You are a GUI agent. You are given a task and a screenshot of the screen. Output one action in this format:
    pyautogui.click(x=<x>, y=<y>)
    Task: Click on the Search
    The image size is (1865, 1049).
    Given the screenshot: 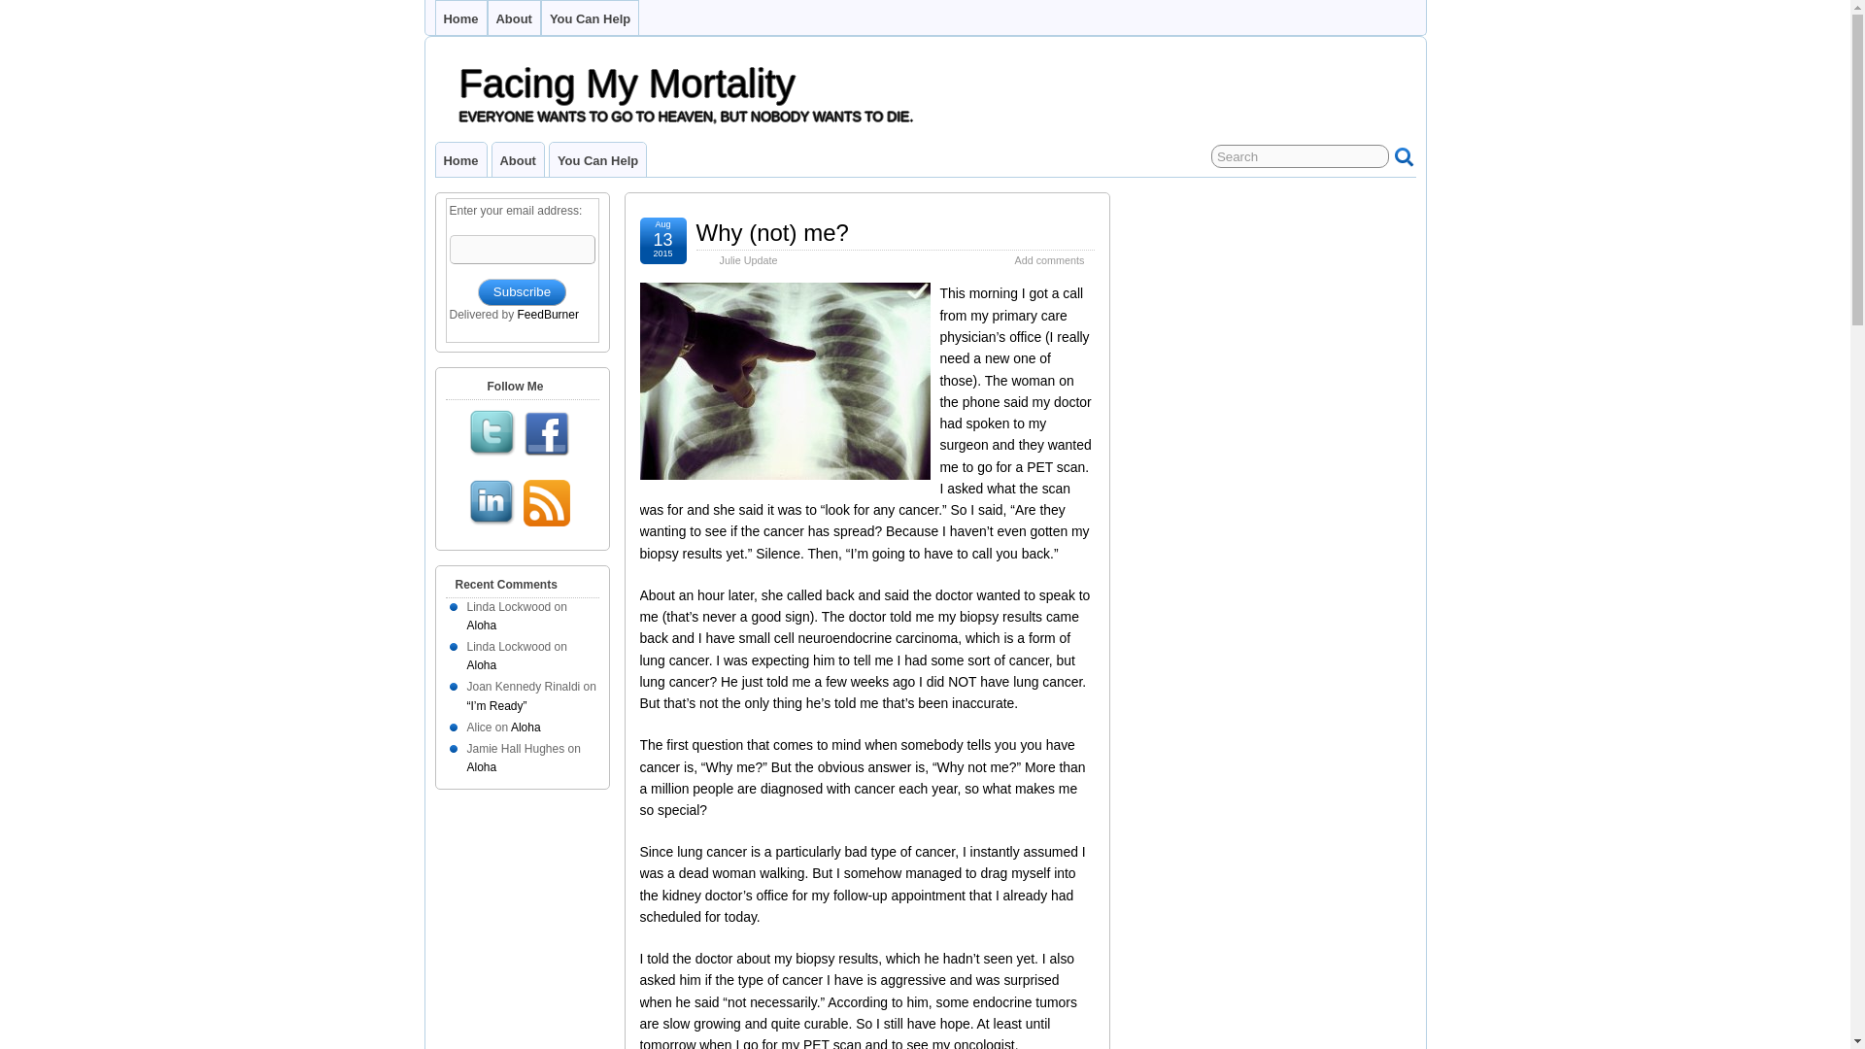 What is the action you would take?
    pyautogui.click(x=1300, y=155)
    